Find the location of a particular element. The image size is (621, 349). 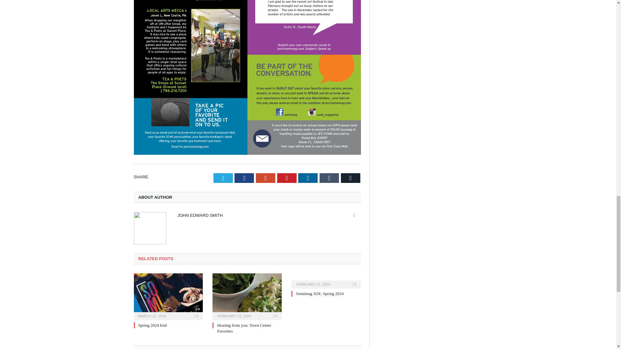

Share via Email is located at coordinates (351, 178).